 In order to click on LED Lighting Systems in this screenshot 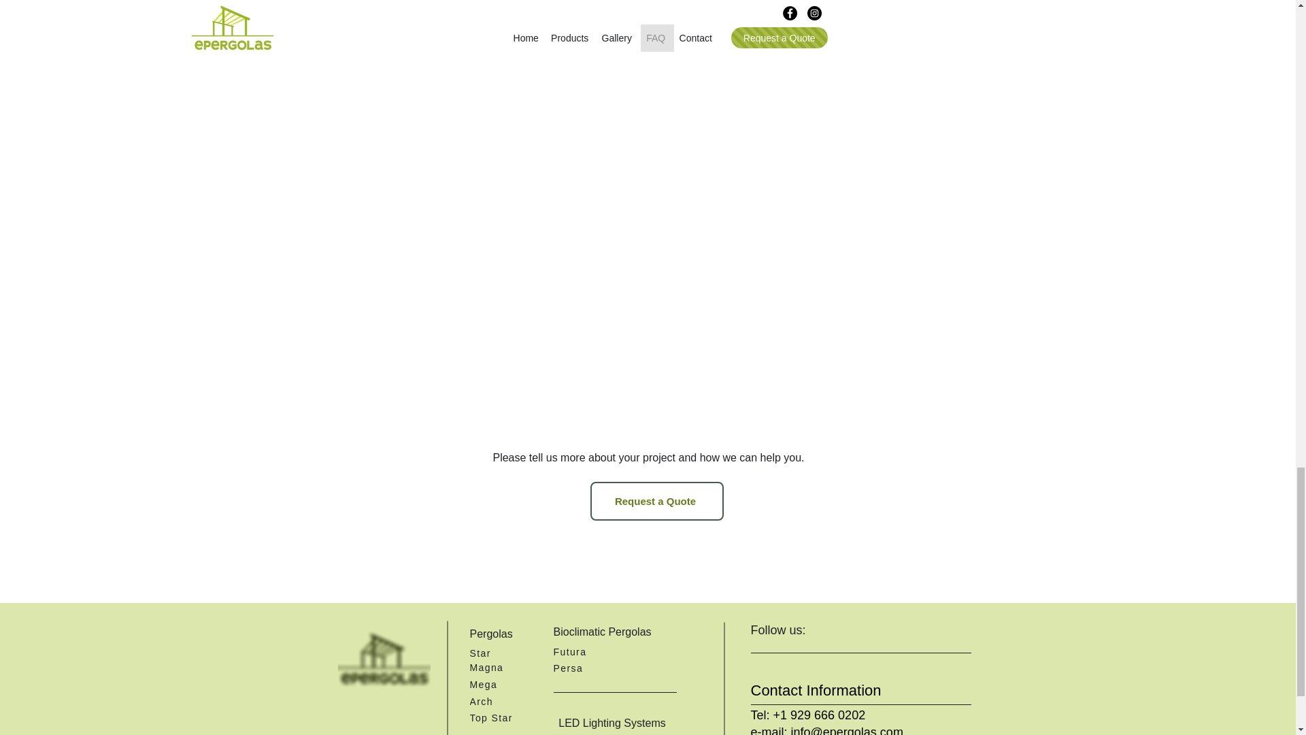, I will do `click(614, 723)`.